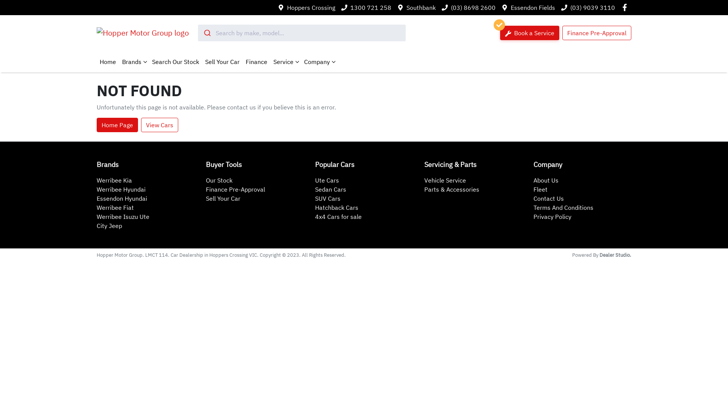  Describe the element at coordinates (452, 189) in the screenshot. I see `Parts & Accessories` at that location.